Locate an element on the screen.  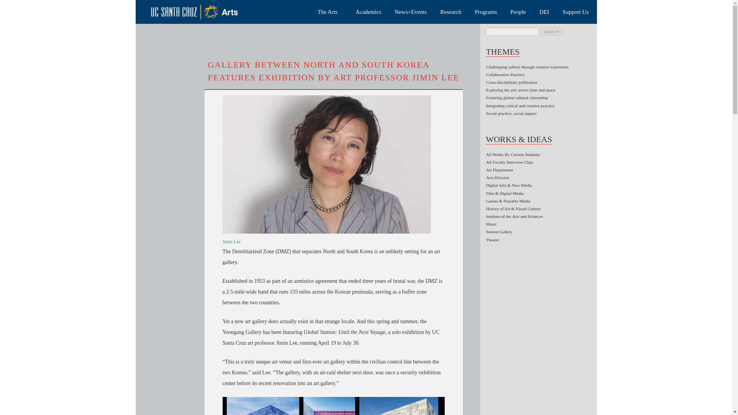
UC Santa Cruz is located at coordinates (199, 12).